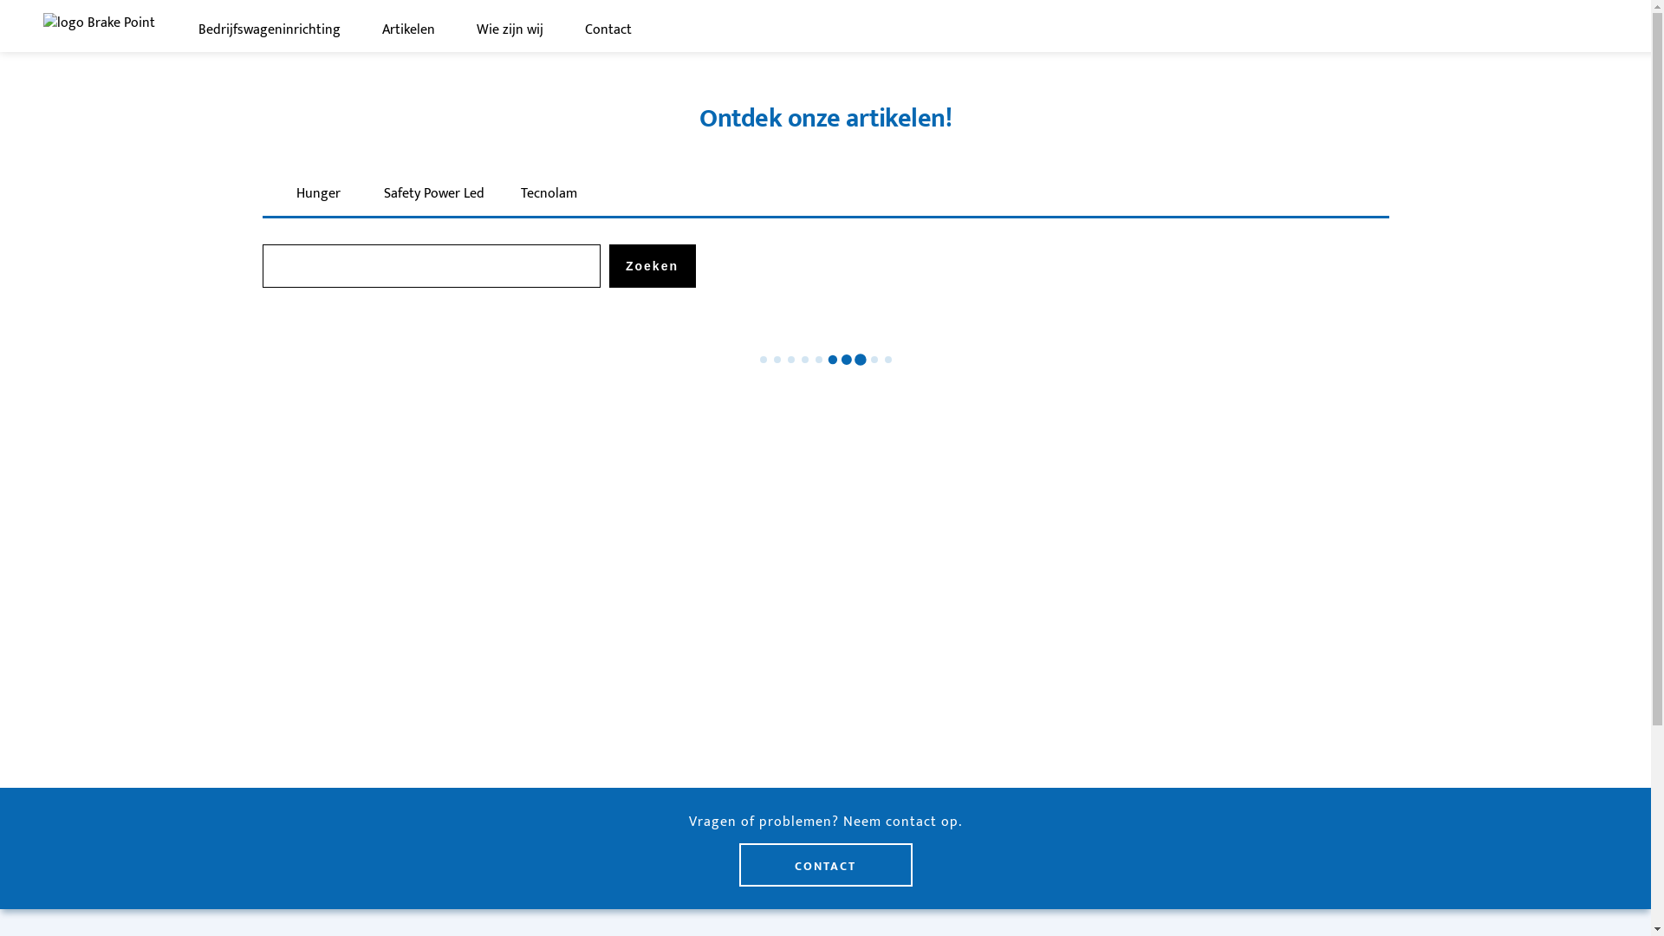 Image resolution: width=1664 pixels, height=936 pixels. I want to click on Bedrijfswageninrichting, so click(270, 30).